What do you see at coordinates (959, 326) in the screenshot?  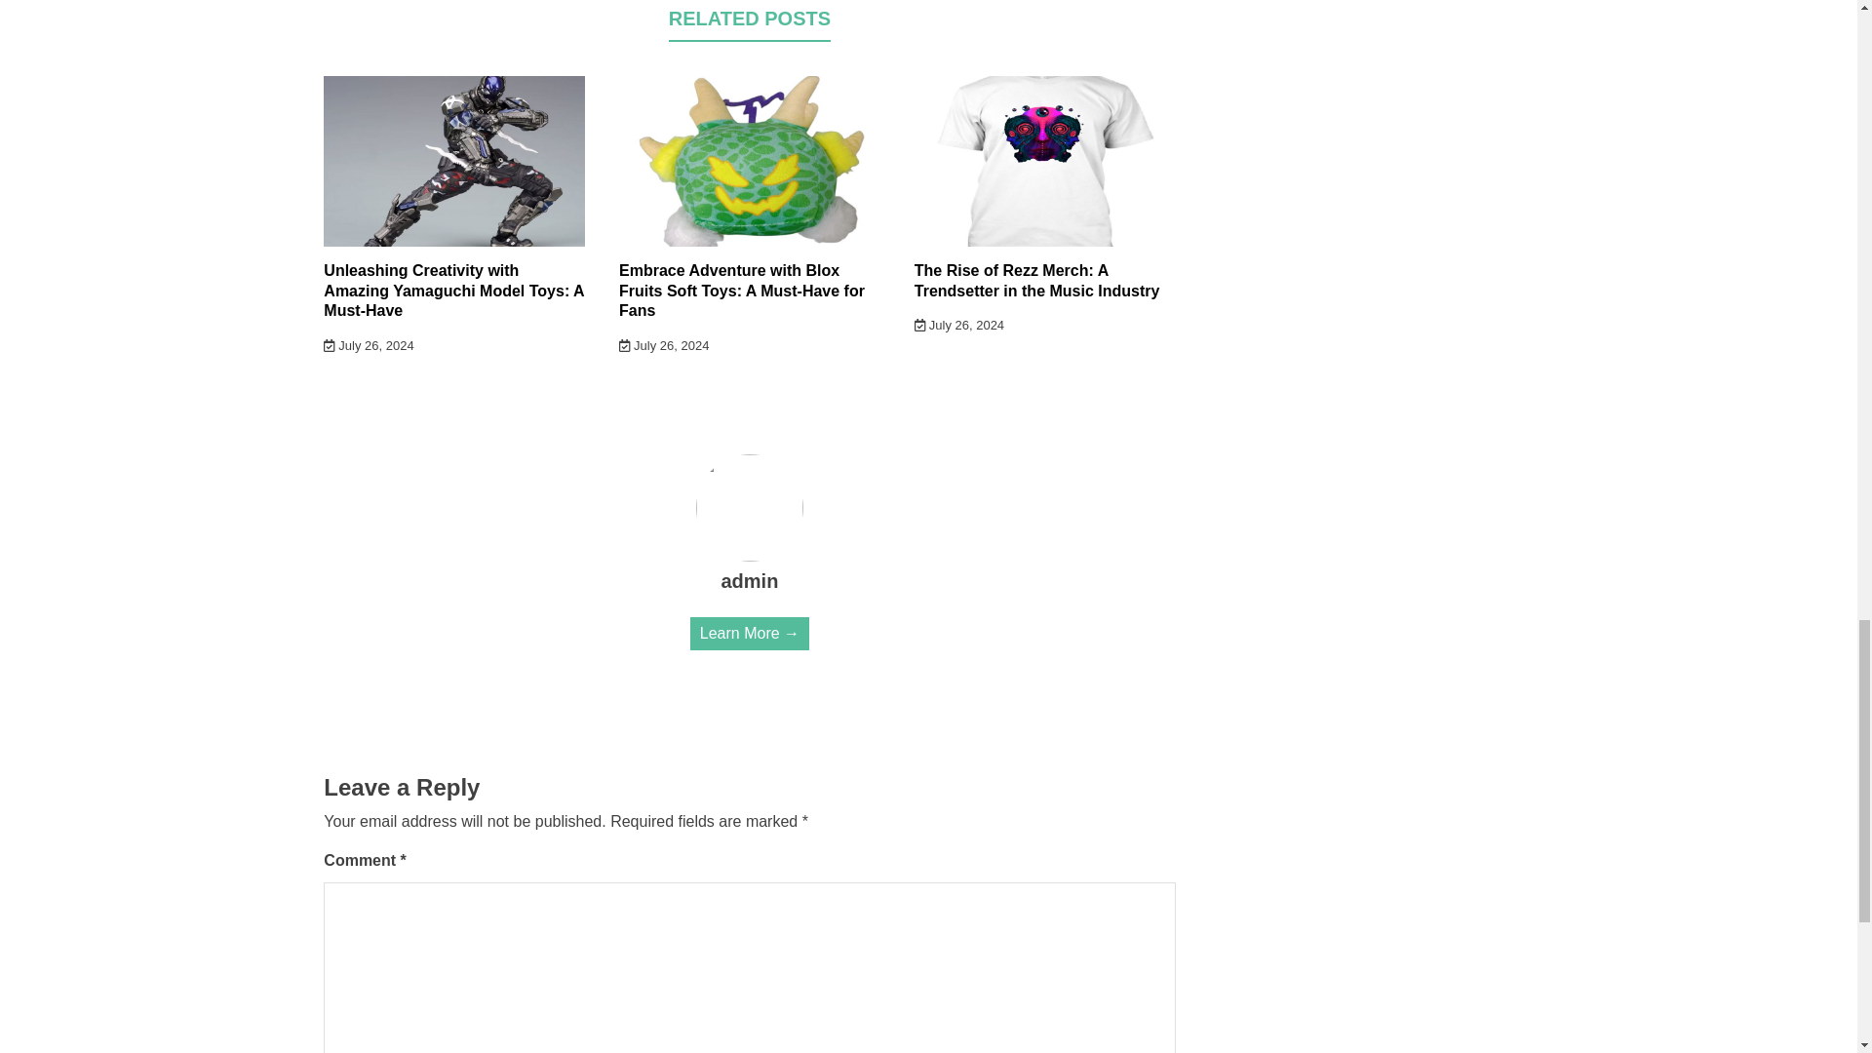 I see `July 26, 2024` at bounding box center [959, 326].